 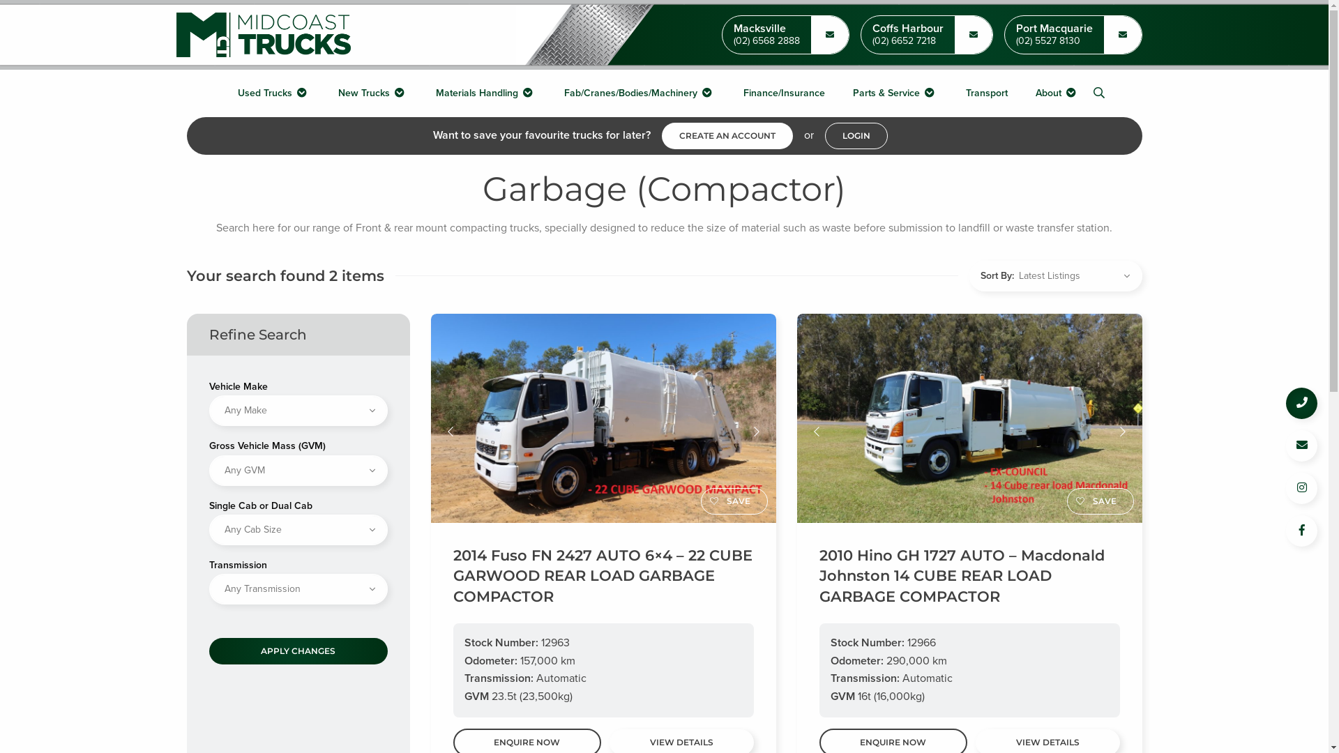 What do you see at coordinates (987, 93) in the screenshot?
I see `Transport` at bounding box center [987, 93].